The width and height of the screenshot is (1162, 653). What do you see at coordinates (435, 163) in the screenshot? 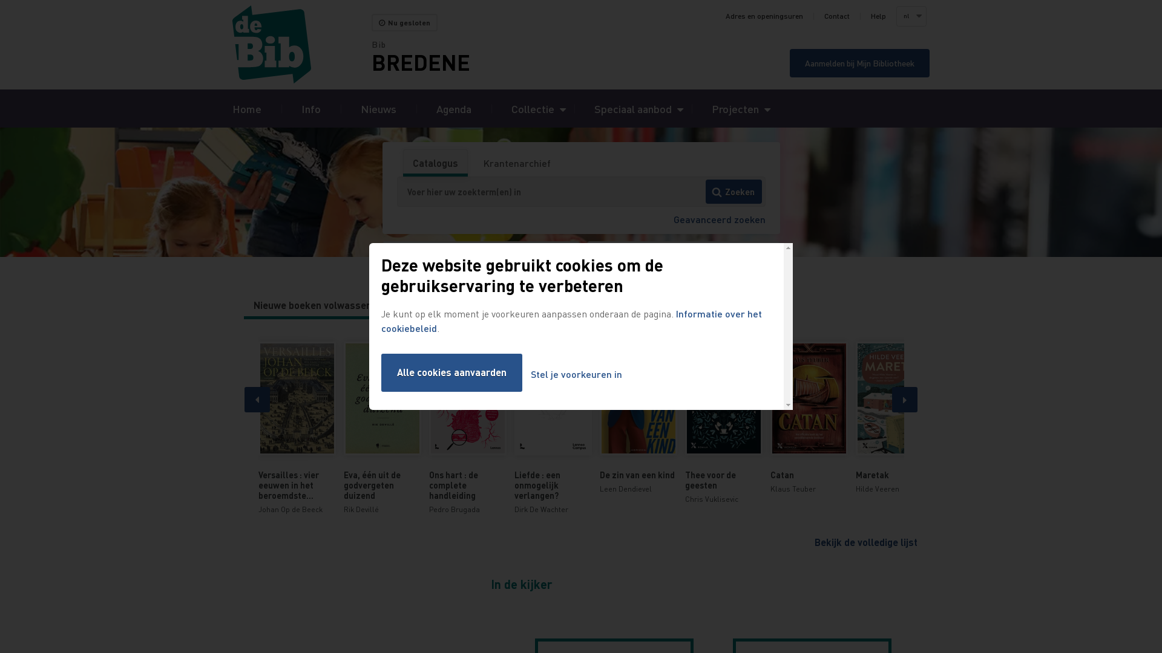
I see `Catalogus` at bounding box center [435, 163].